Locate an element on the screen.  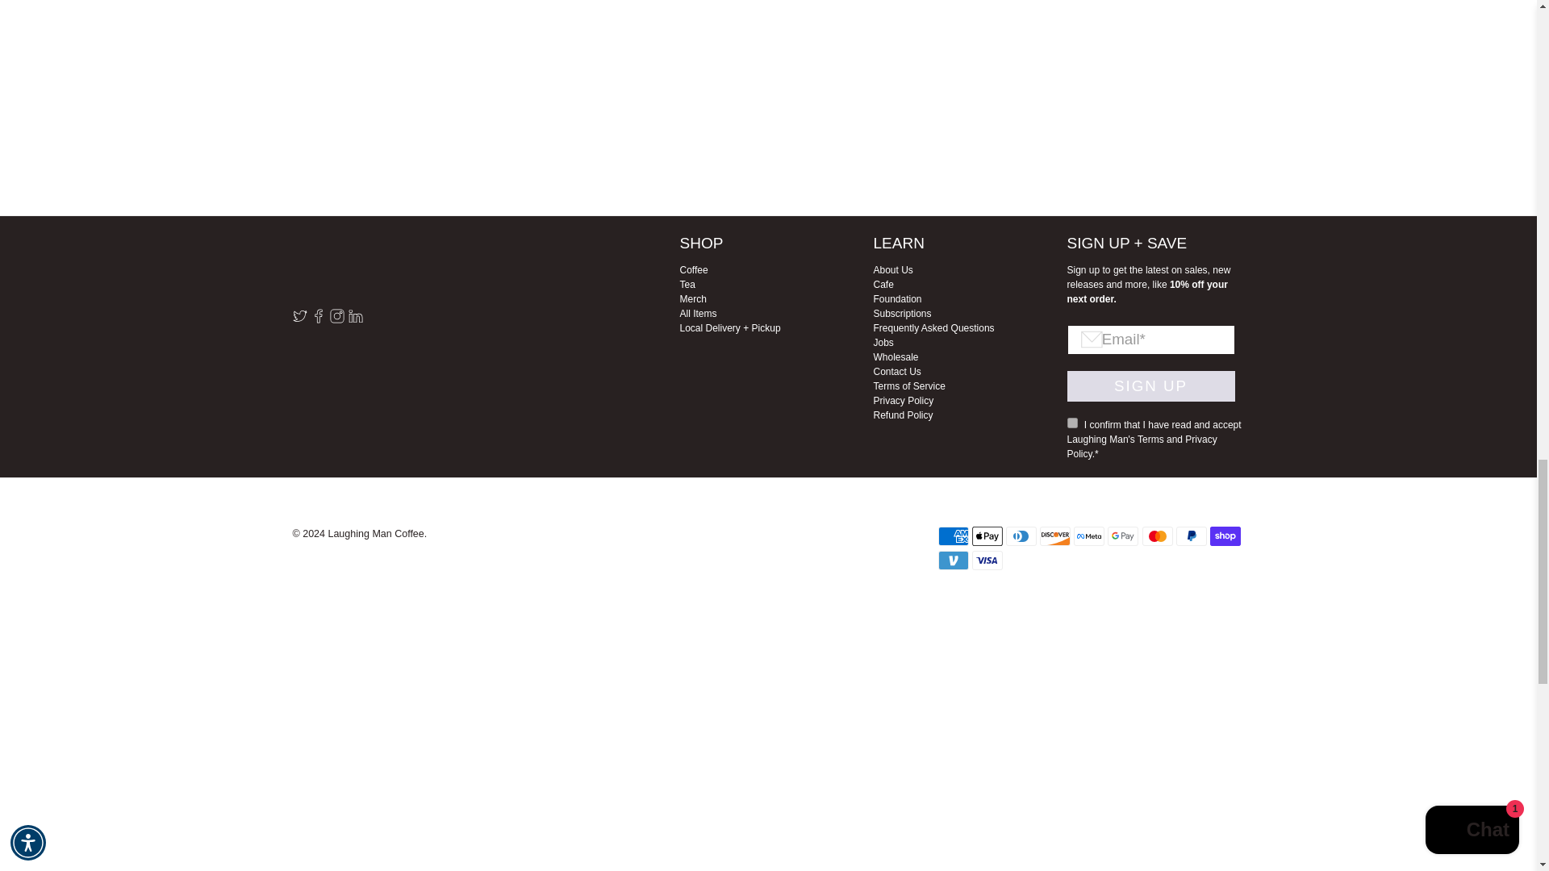
Meta Pay is located at coordinates (1088, 536).